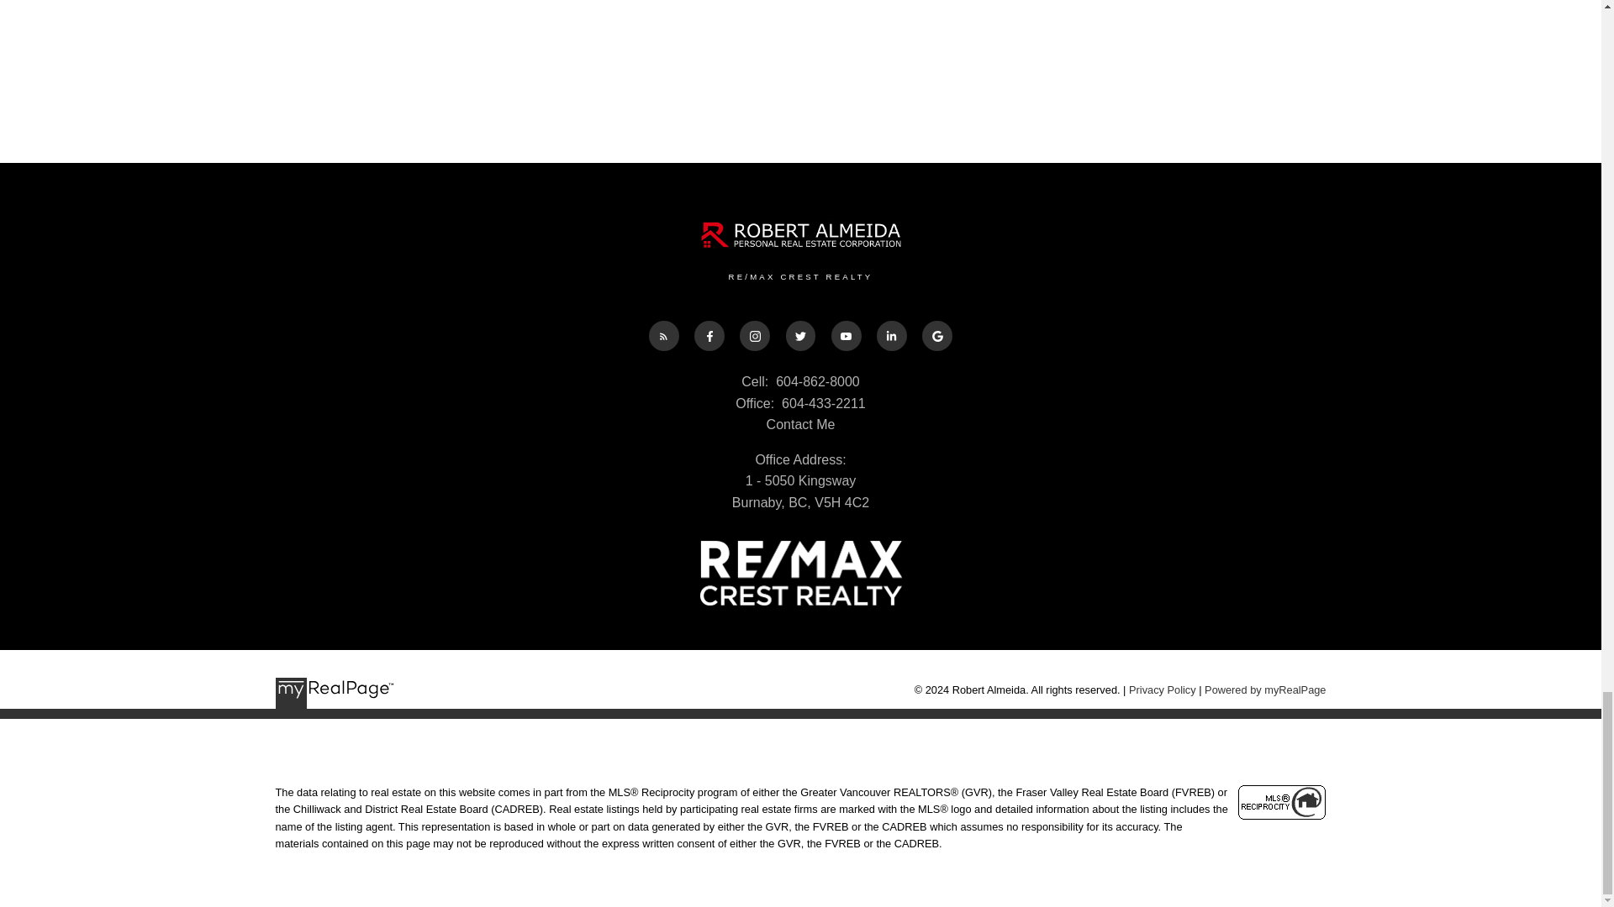 The height and width of the screenshot is (907, 1614). Describe the element at coordinates (800, 403) in the screenshot. I see `Office:  604-433-2211` at that location.